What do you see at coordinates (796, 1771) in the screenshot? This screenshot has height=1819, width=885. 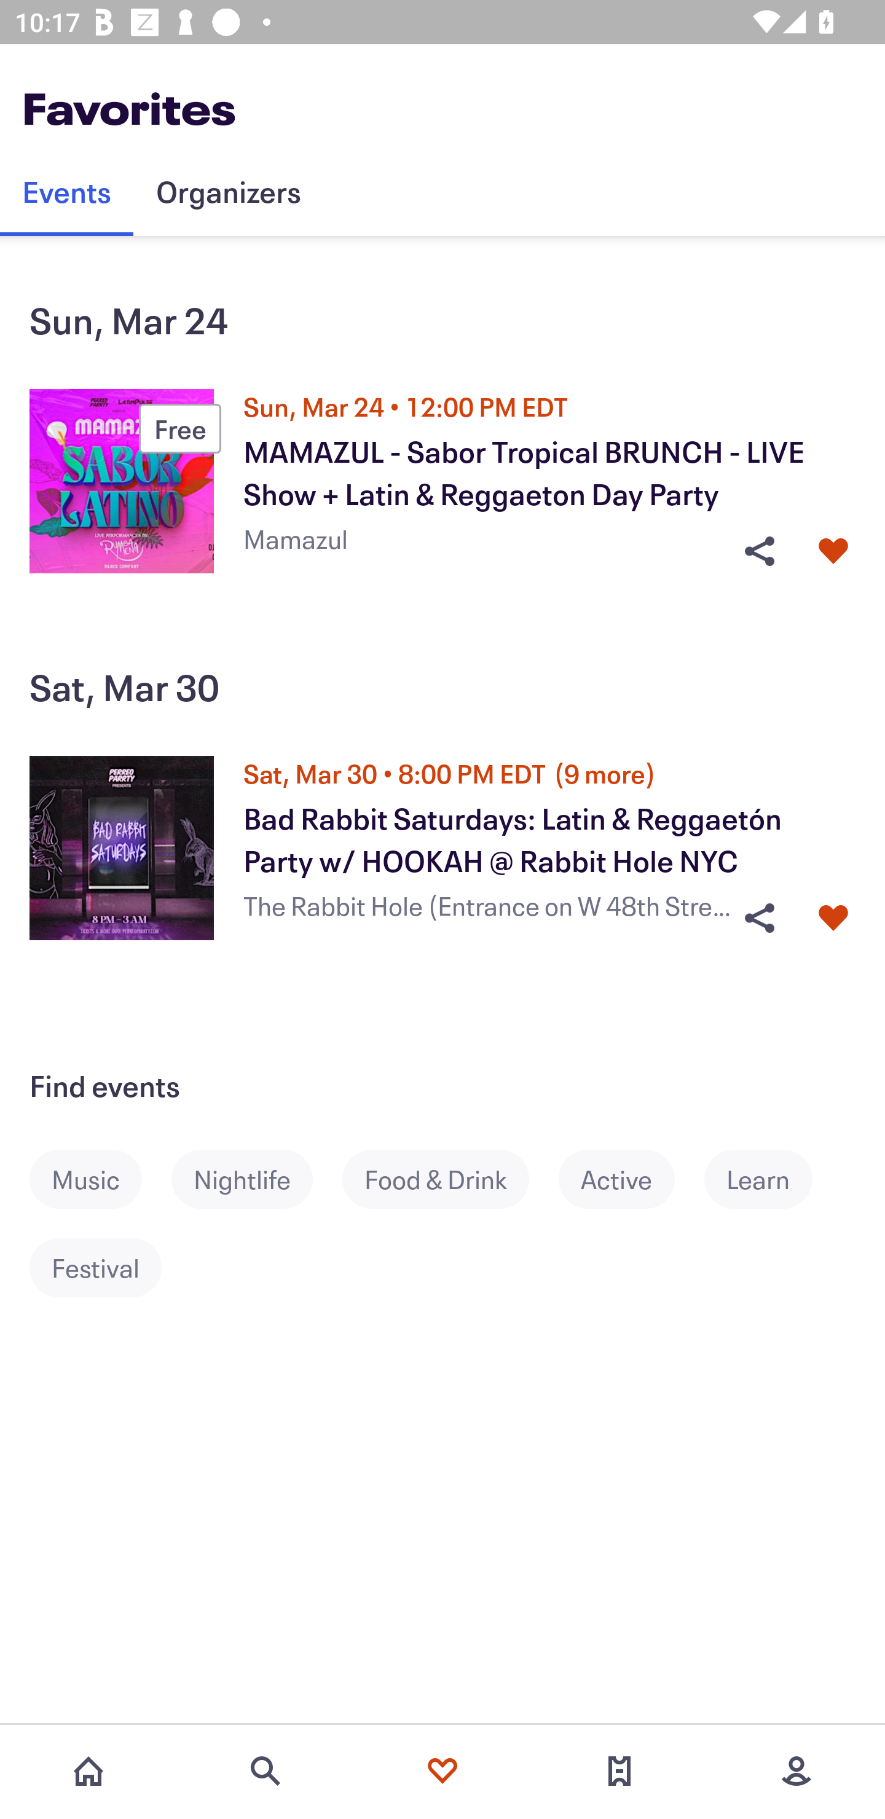 I see `More` at bounding box center [796, 1771].